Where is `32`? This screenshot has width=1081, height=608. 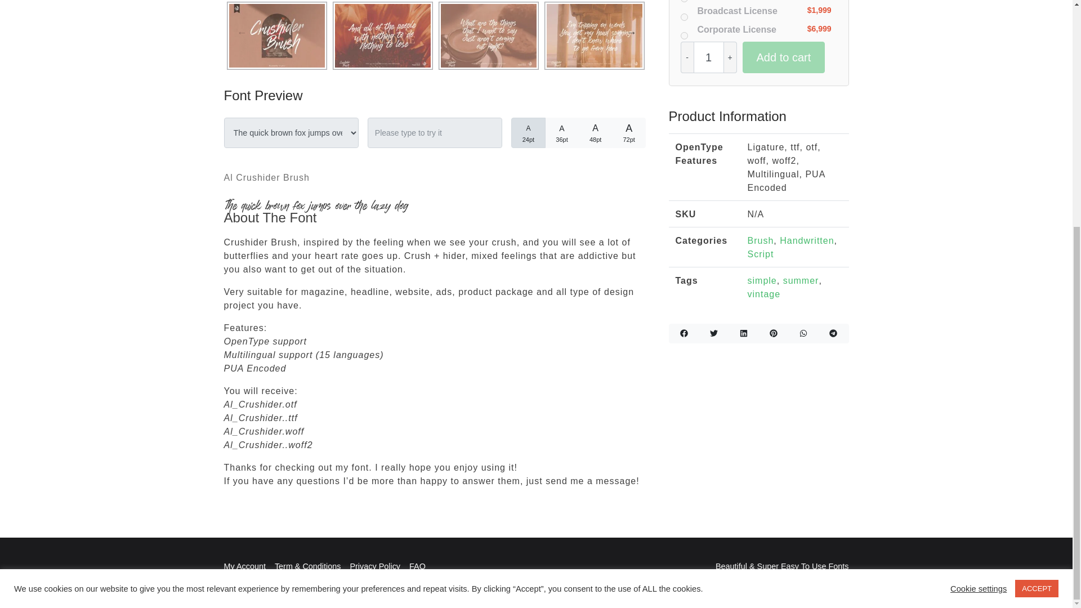
32 is located at coordinates (531, 125).